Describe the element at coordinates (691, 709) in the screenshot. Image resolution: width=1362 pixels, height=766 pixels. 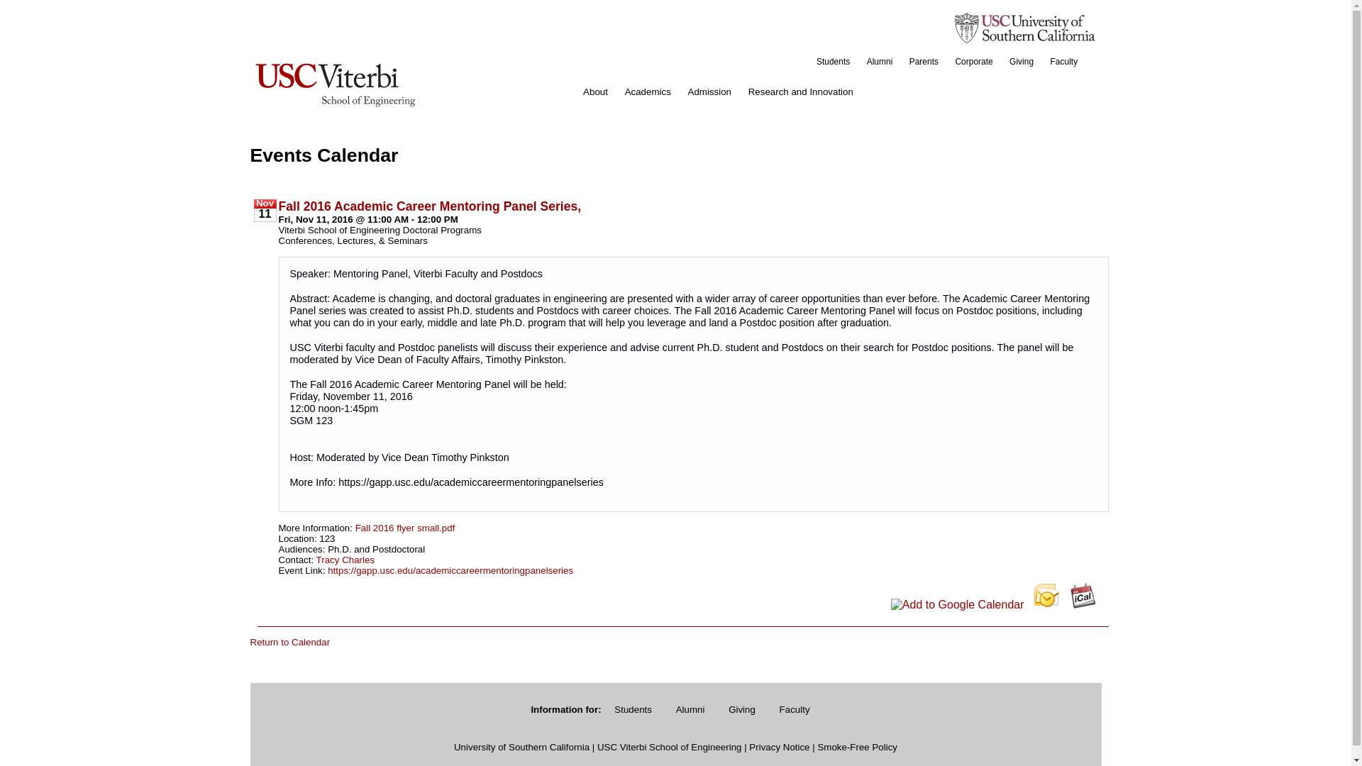
I see `Alumni` at that location.